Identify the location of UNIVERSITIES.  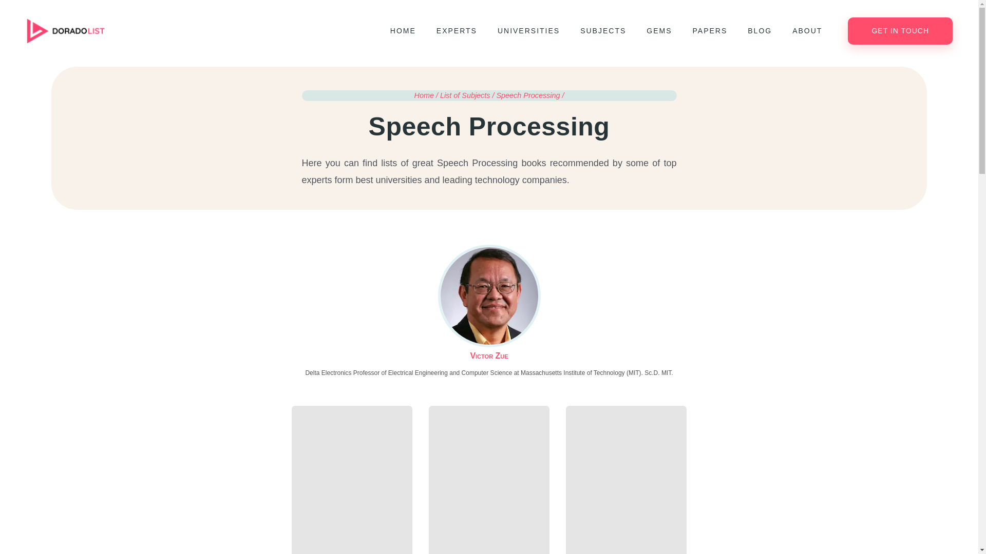
(528, 31).